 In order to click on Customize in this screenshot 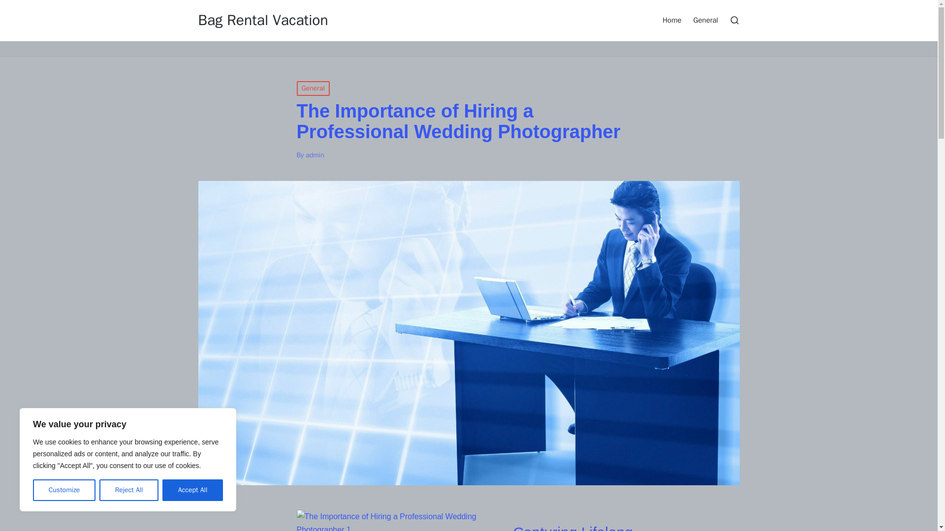, I will do `click(64, 490)`.